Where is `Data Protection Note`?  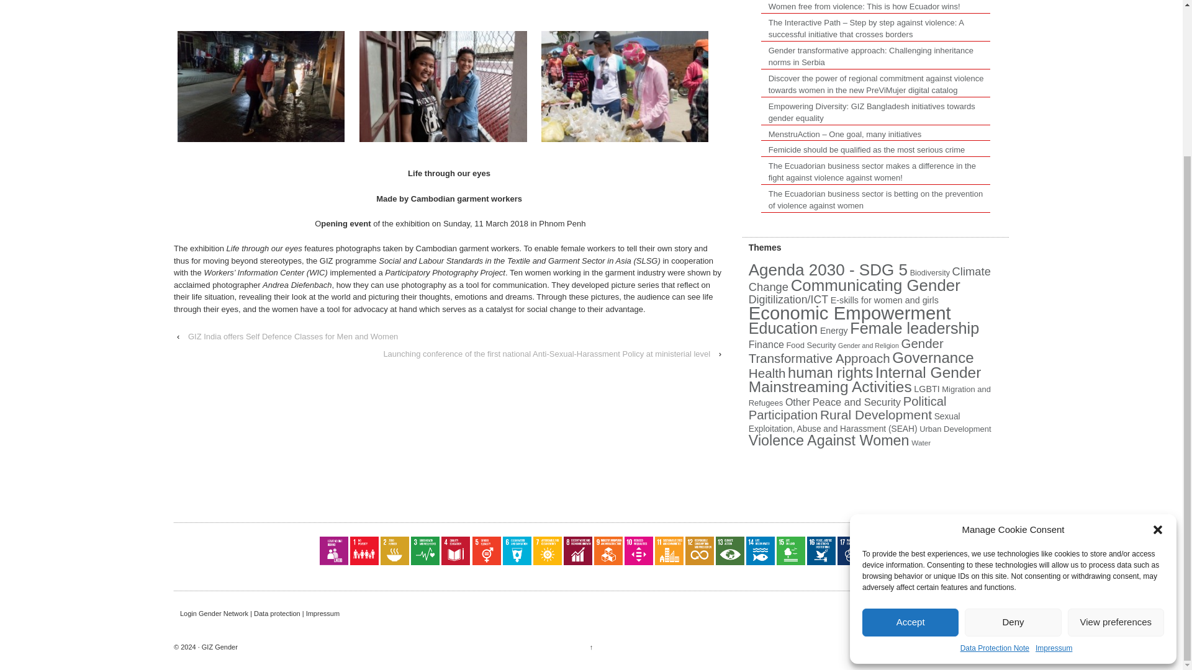
Data Protection Note is located at coordinates (995, 454).